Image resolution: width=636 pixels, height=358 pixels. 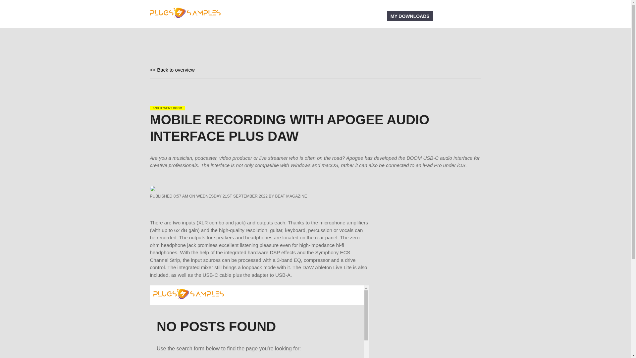 What do you see at coordinates (410, 16) in the screenshot?
I see `MY DOWNLOADS` at bounding box center [410, 16].